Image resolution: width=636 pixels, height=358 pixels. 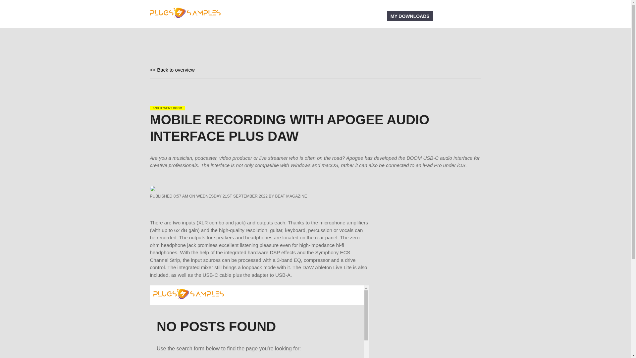 What do you see at coordinates (410, 16) in the screenshot?
I see `MY DOWNLOADS` at bounding box center [410, 16].